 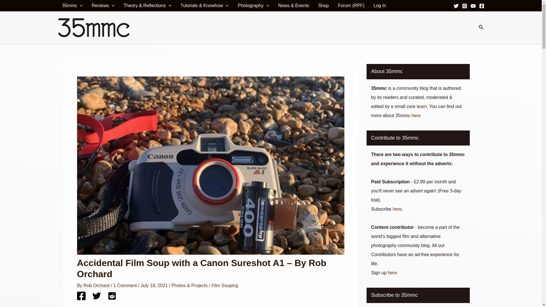 I want to click on Log In, so click(x=380, y=6).